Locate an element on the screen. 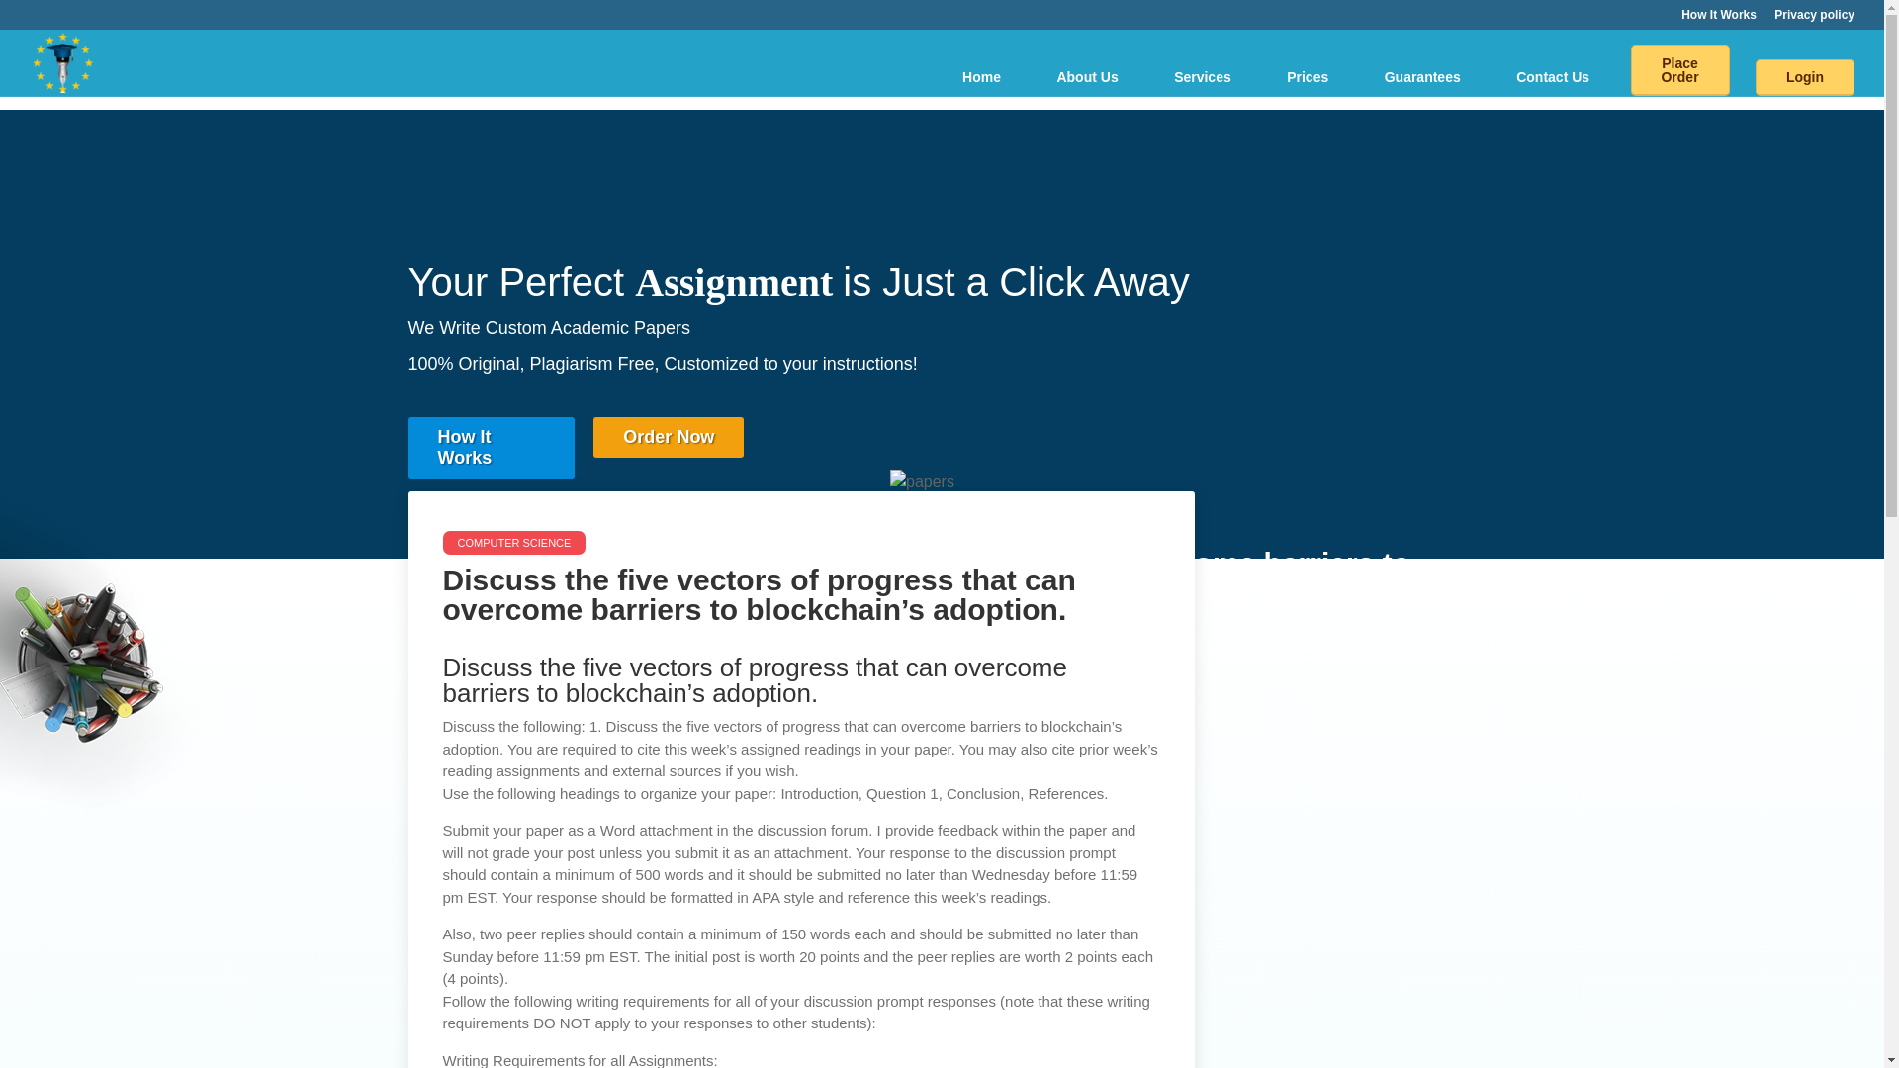 The image size is (1899, 1068). Login is located at coordinates (1804, 77).